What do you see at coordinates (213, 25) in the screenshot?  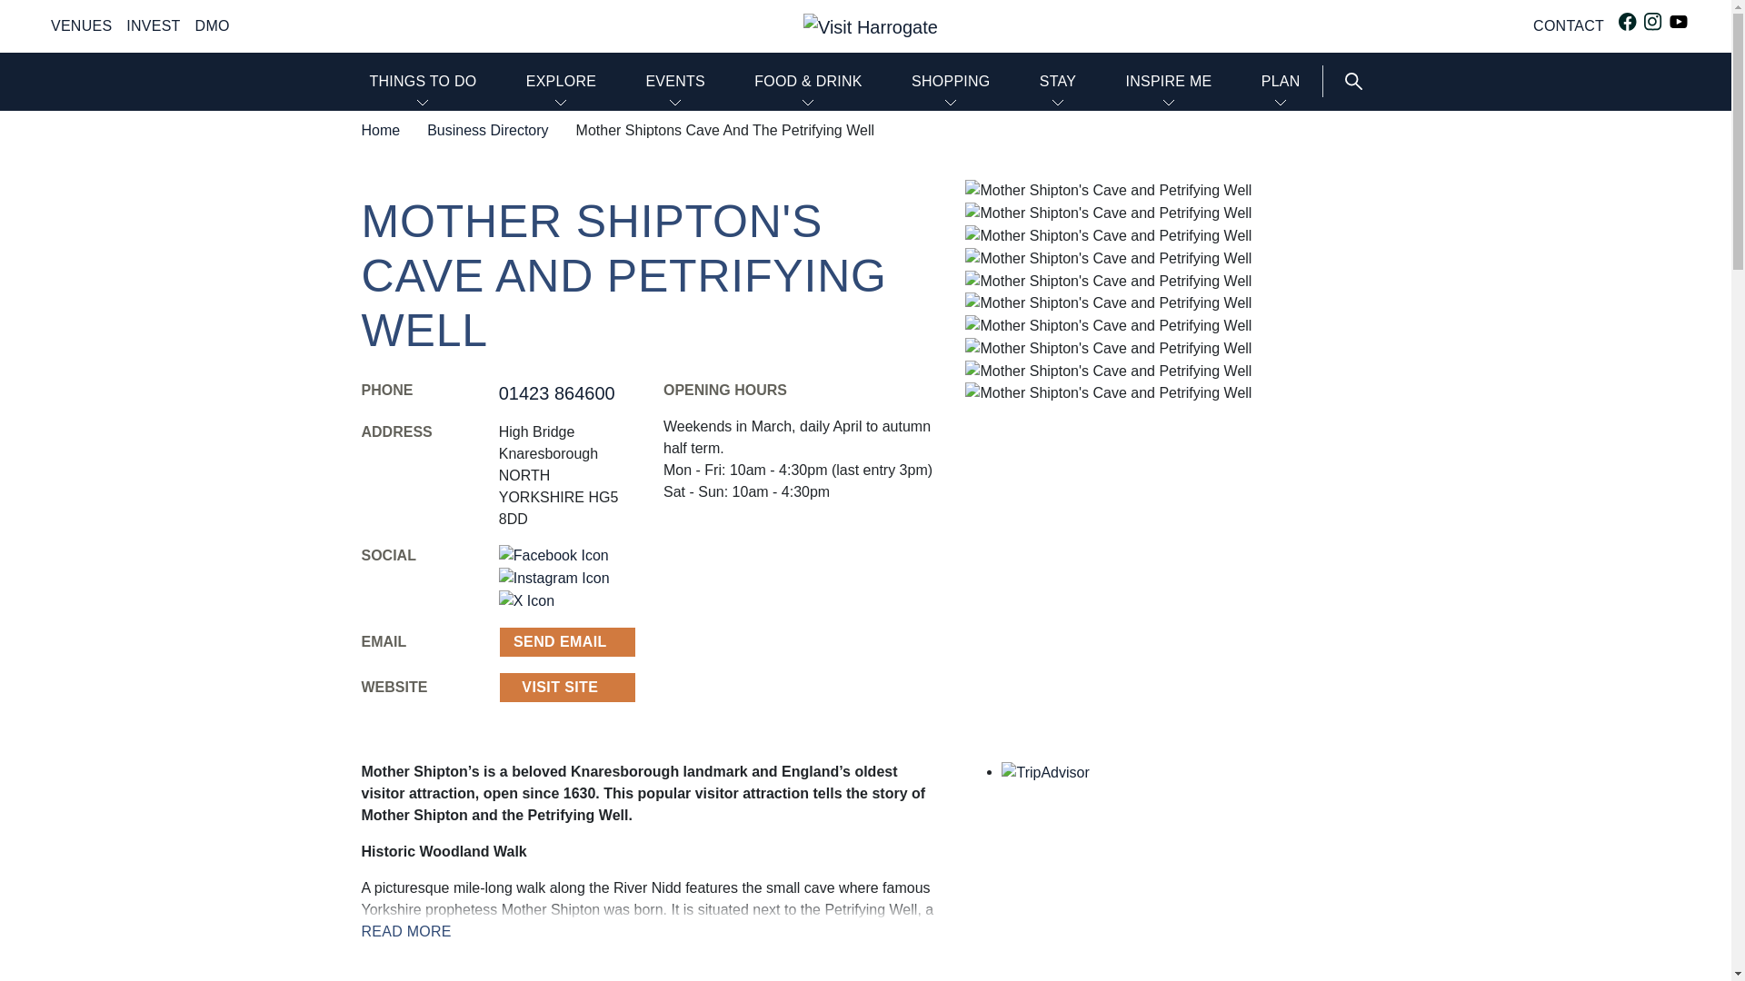 I see `DMO` at bounding box center [213, 25].